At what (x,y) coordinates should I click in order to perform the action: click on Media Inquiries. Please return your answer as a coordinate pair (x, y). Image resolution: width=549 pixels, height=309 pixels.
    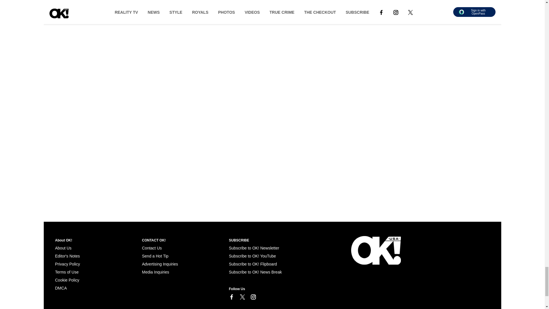
    Looking at the image, I should click on (155, 272).